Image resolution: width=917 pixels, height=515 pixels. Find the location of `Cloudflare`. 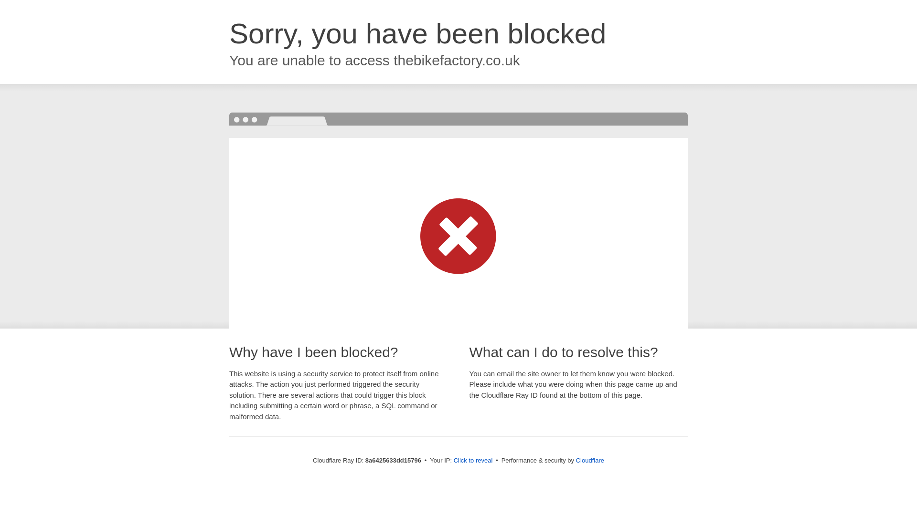

Cloudflare is located at coordinates (590, 460).